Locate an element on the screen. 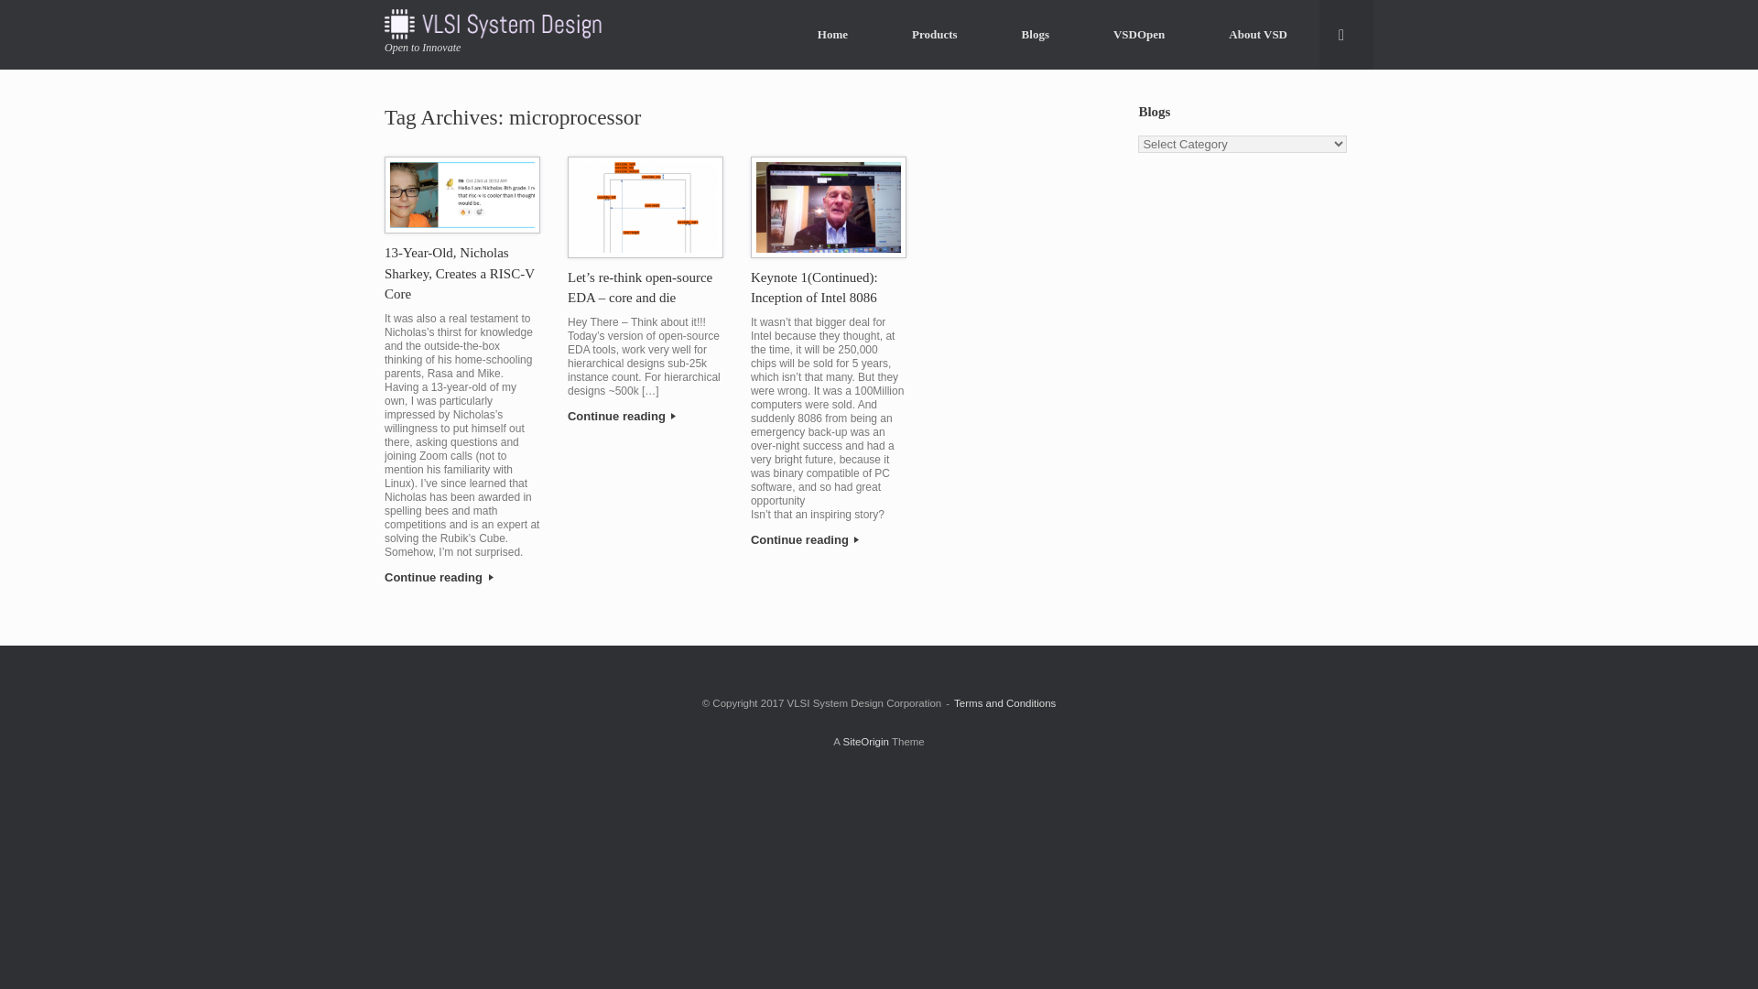 The height and width of the screenshot is (989, 1758). Products is located at coordinates (934, 33).